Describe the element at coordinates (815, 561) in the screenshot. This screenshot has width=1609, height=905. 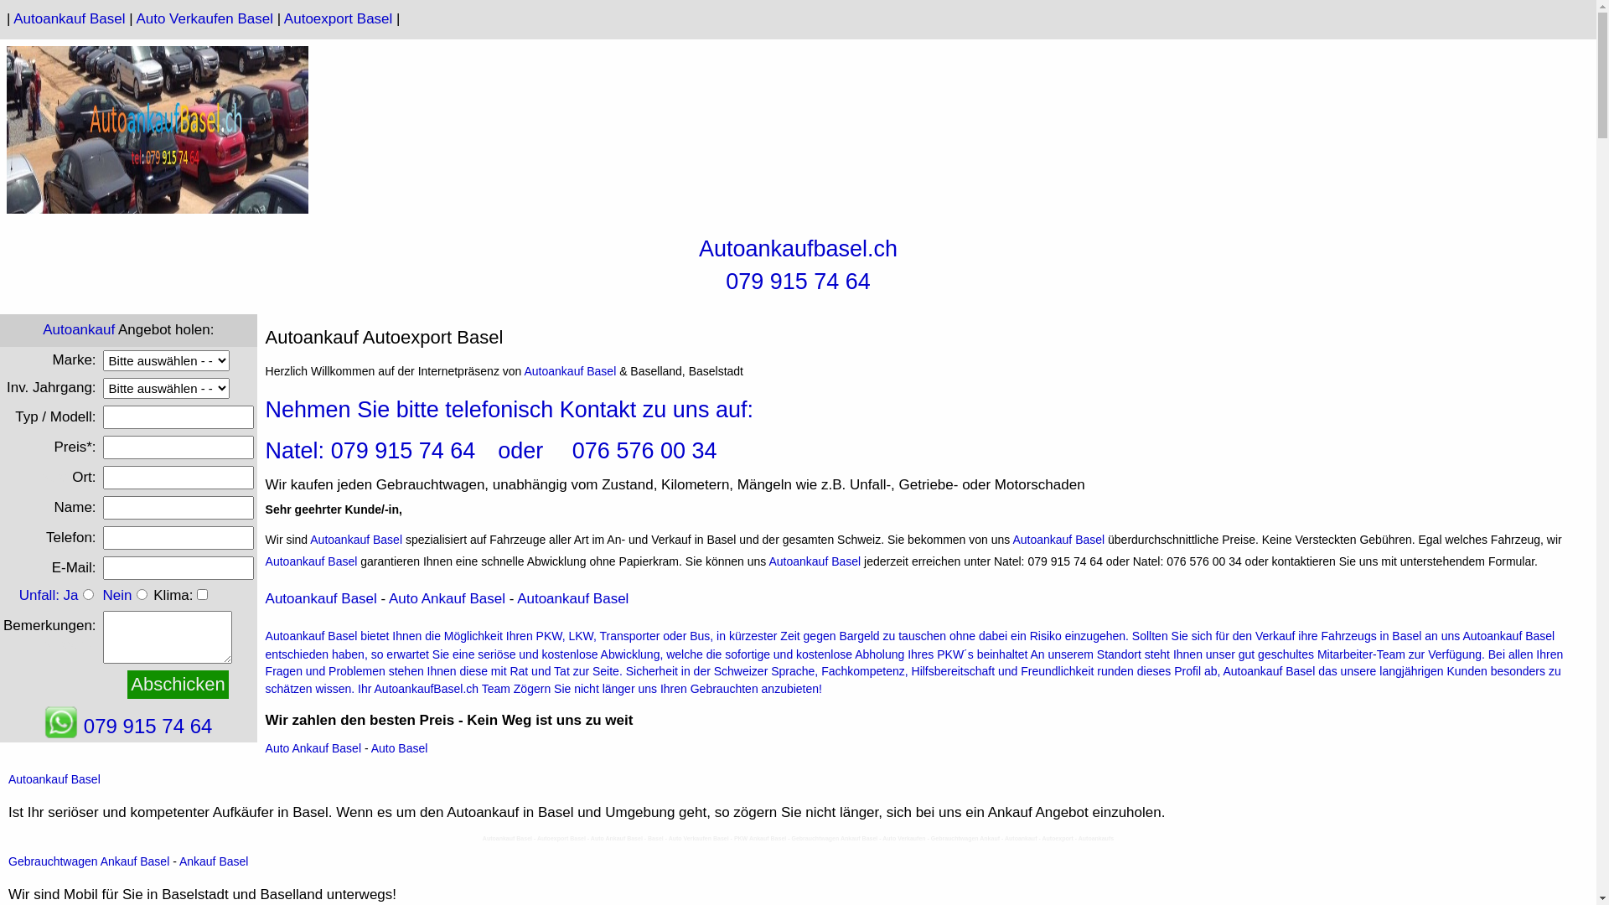
I see `Autoankauf Basel` at that location.